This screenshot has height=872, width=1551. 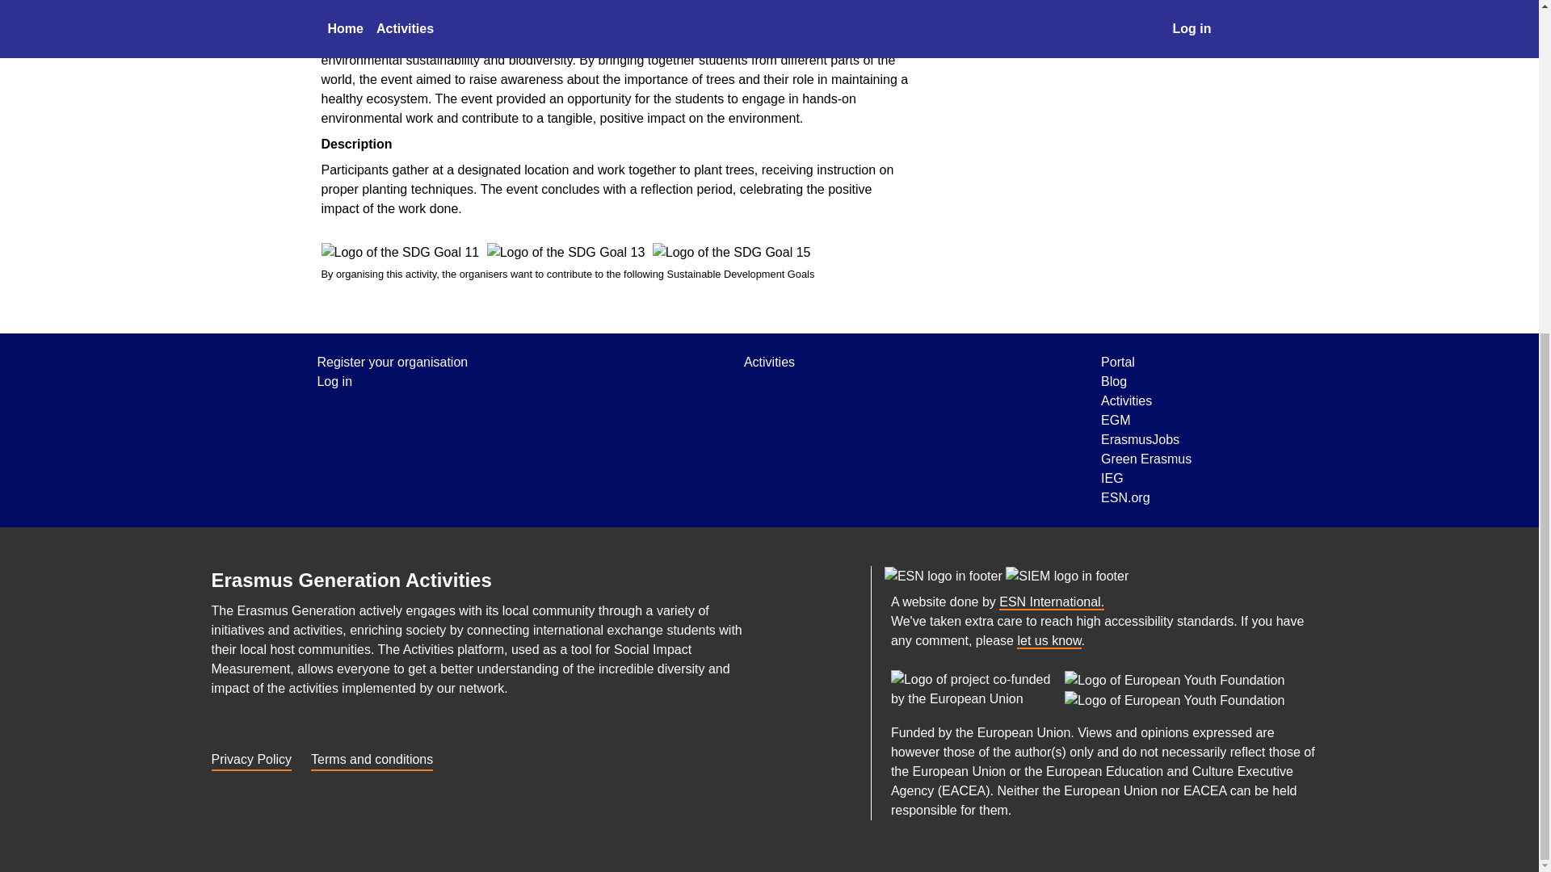 I want to click on Activities, so click(x=769, y=363).